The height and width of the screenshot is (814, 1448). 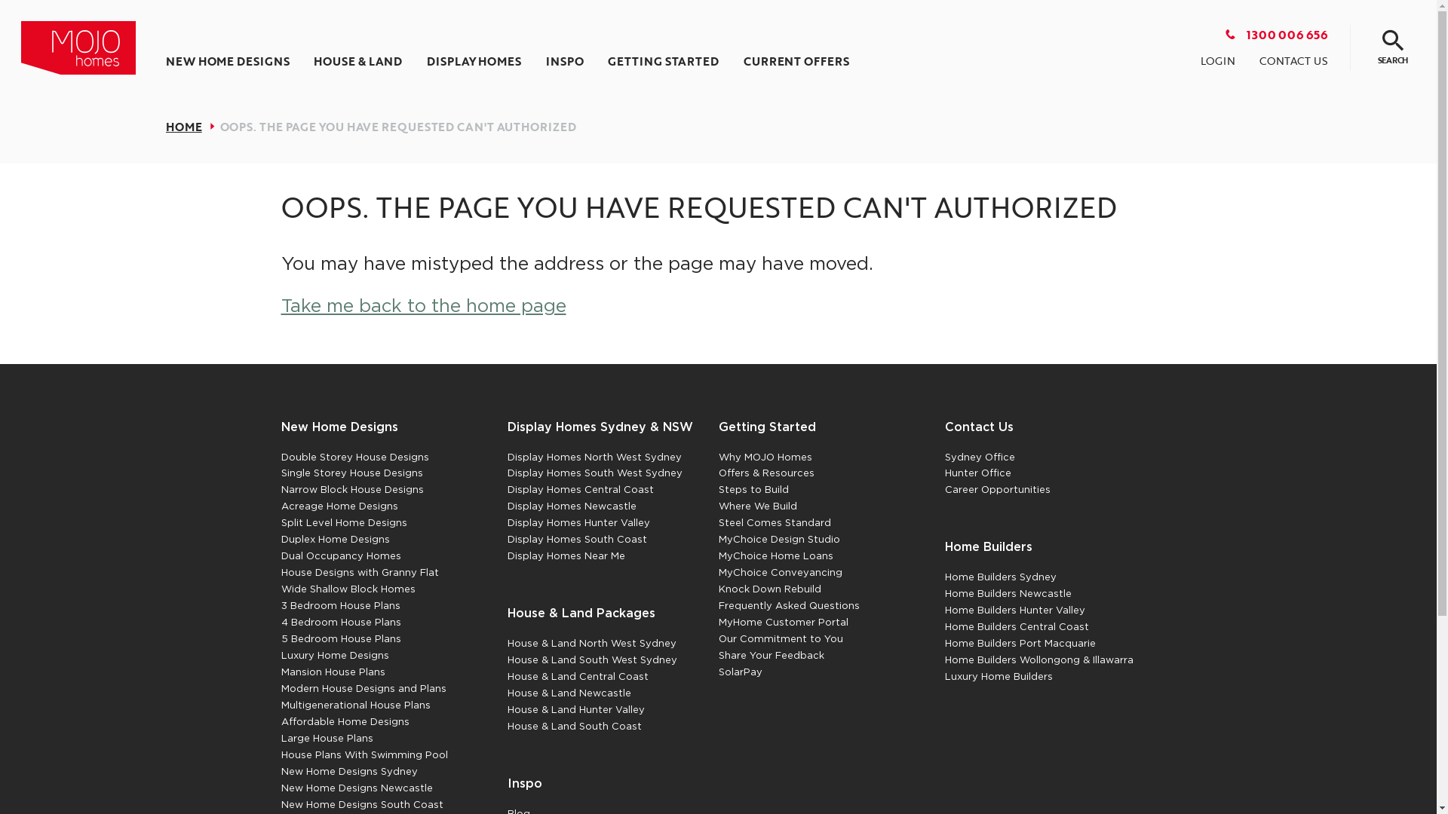 What do you see at coordinates (997, 490) in the screenshot?
I see `Career Opportunities` at bounding box center [997, 490].